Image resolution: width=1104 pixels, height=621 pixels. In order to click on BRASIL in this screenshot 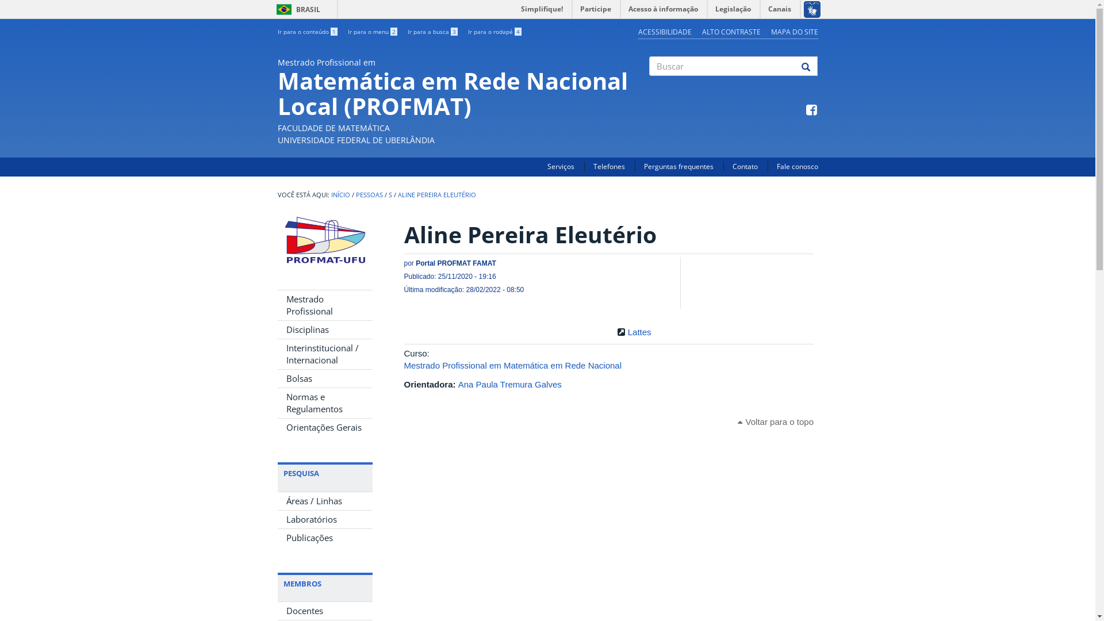, I will do `click(284, 9)`.